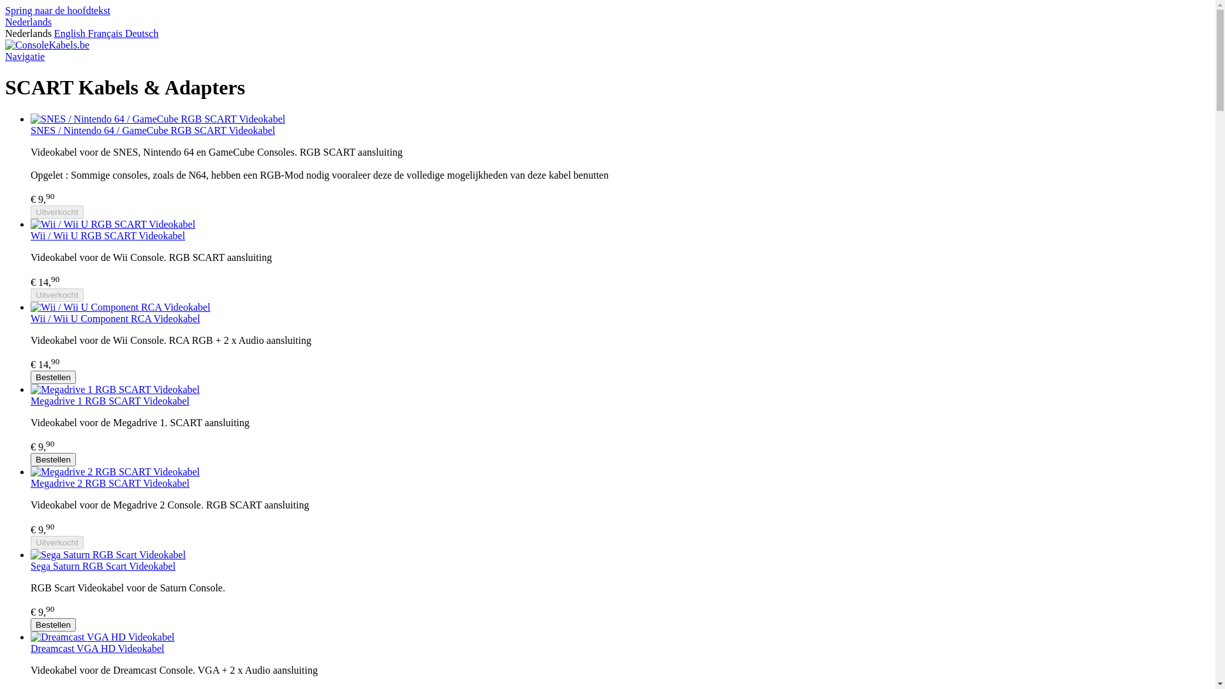 The image size is (1225, 689). I want to click on Wii / Wii U RGB SCART Videokabel, so click(108, 236).